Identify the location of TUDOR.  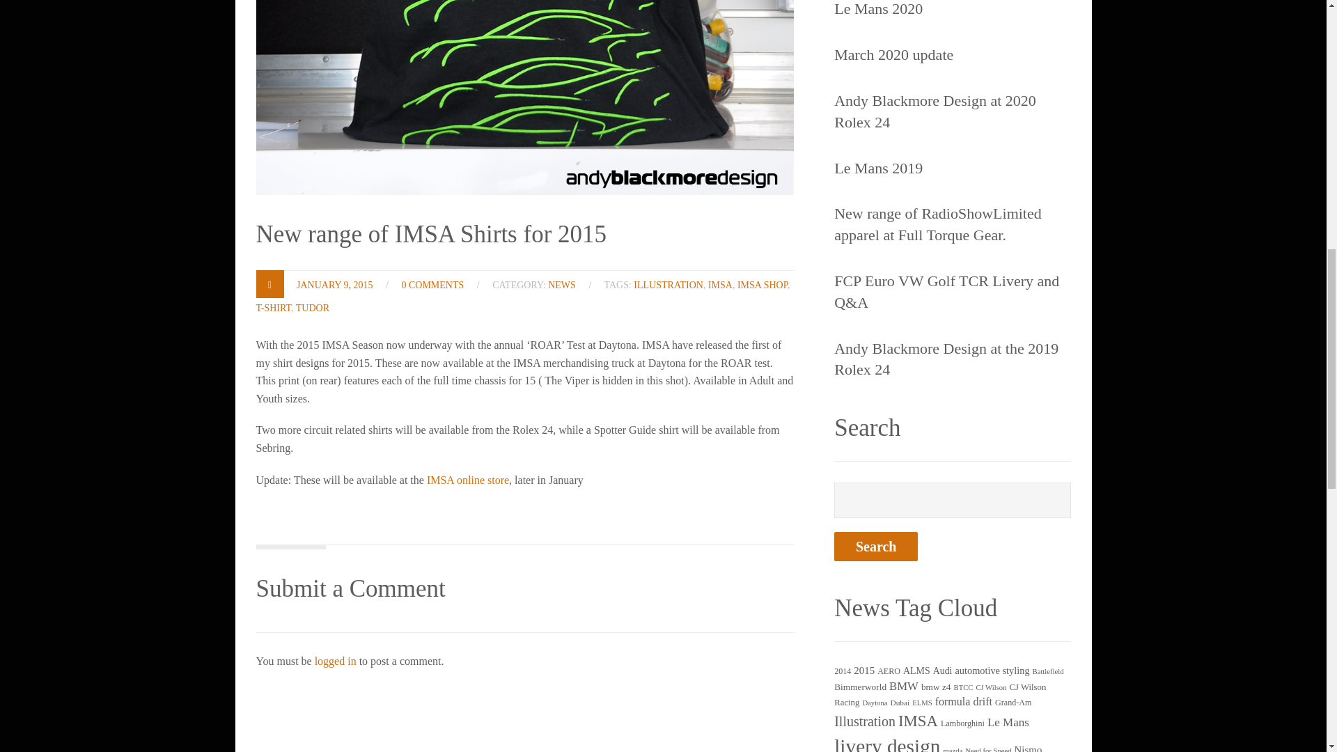
(312, 308).